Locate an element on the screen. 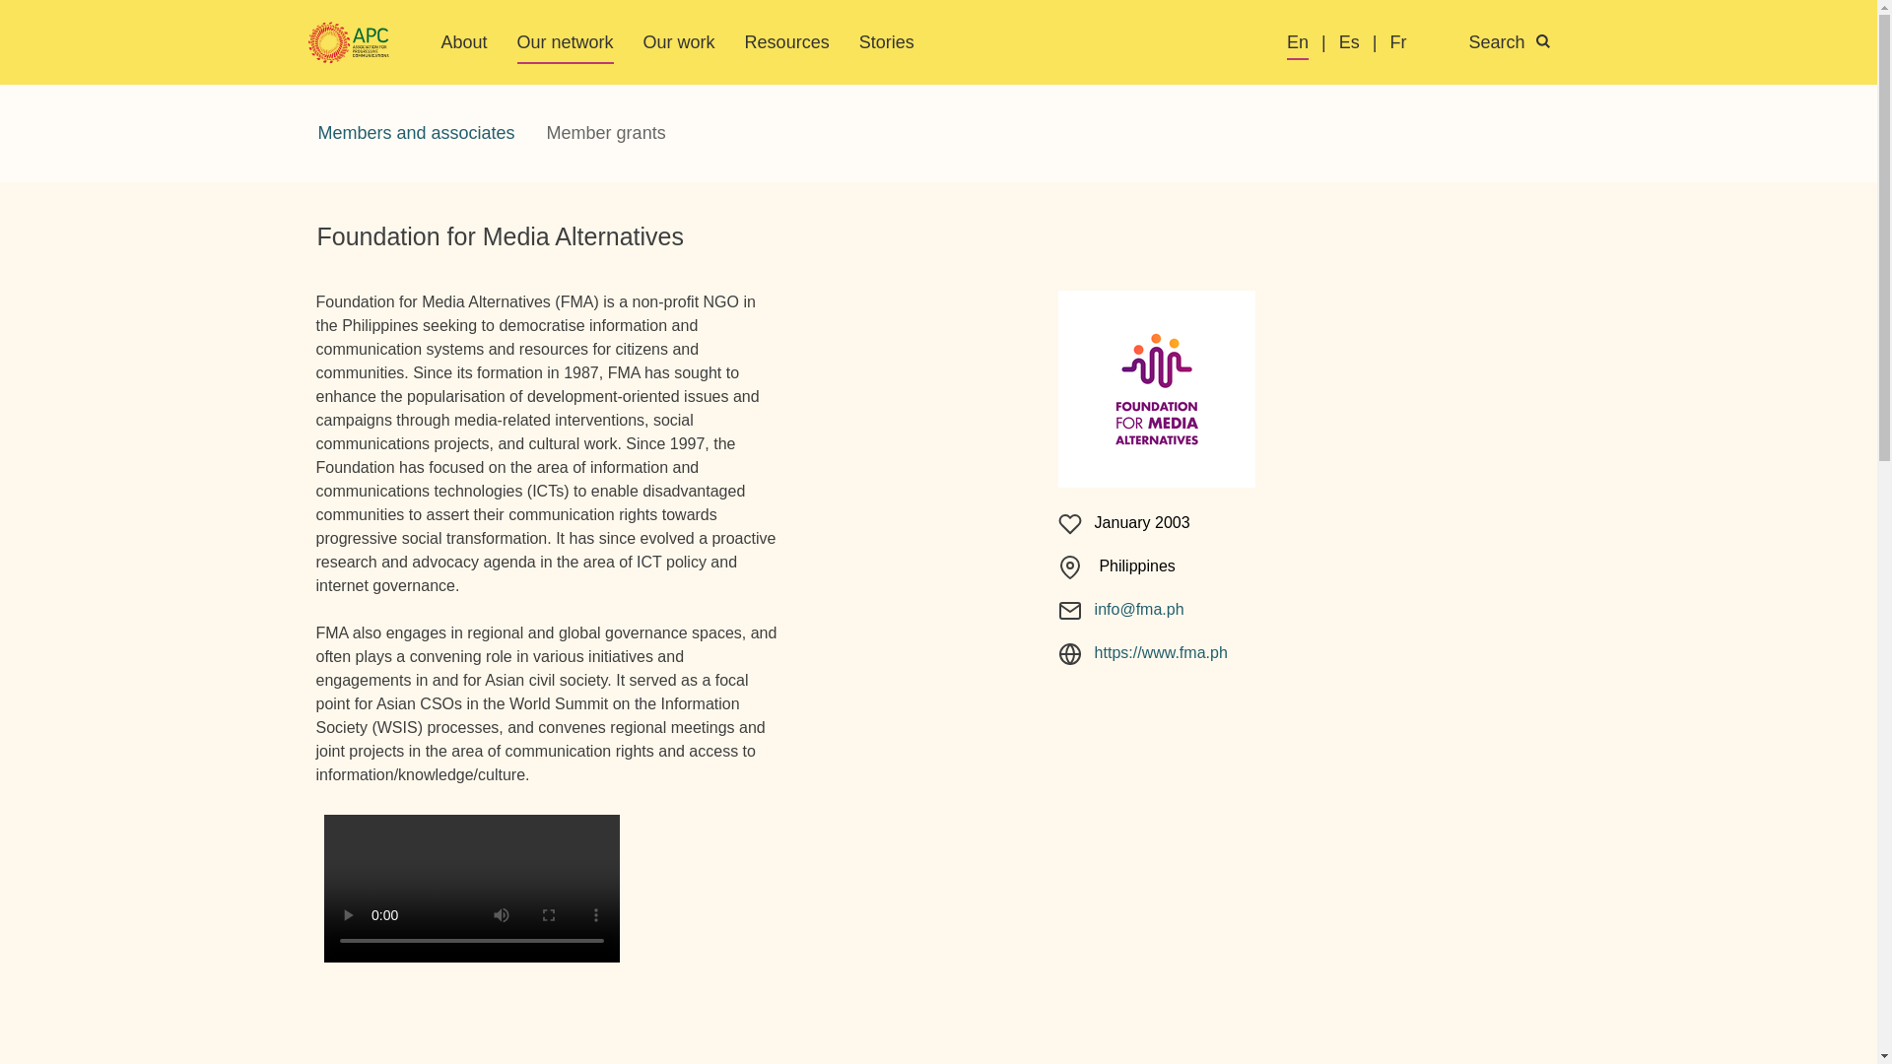  Member grants is located at coordinates (606, 133).